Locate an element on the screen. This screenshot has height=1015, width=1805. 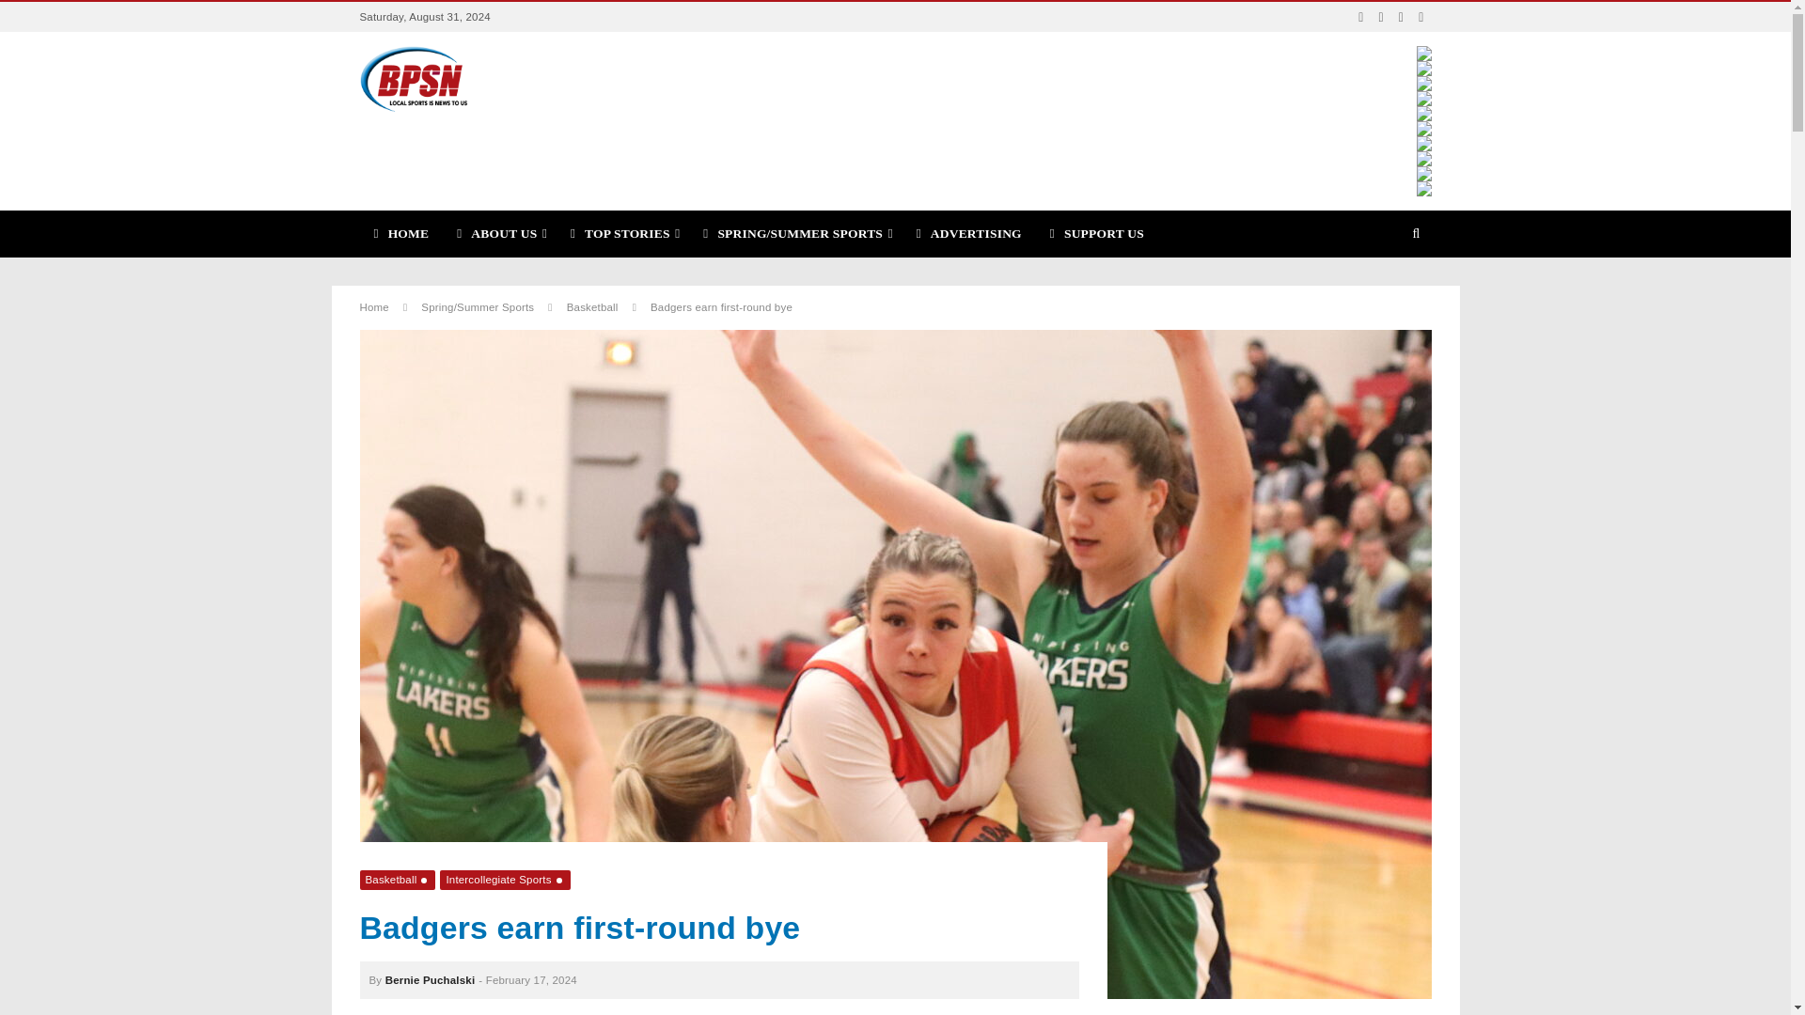
ABOUT US is located at coordinates (498, 233).